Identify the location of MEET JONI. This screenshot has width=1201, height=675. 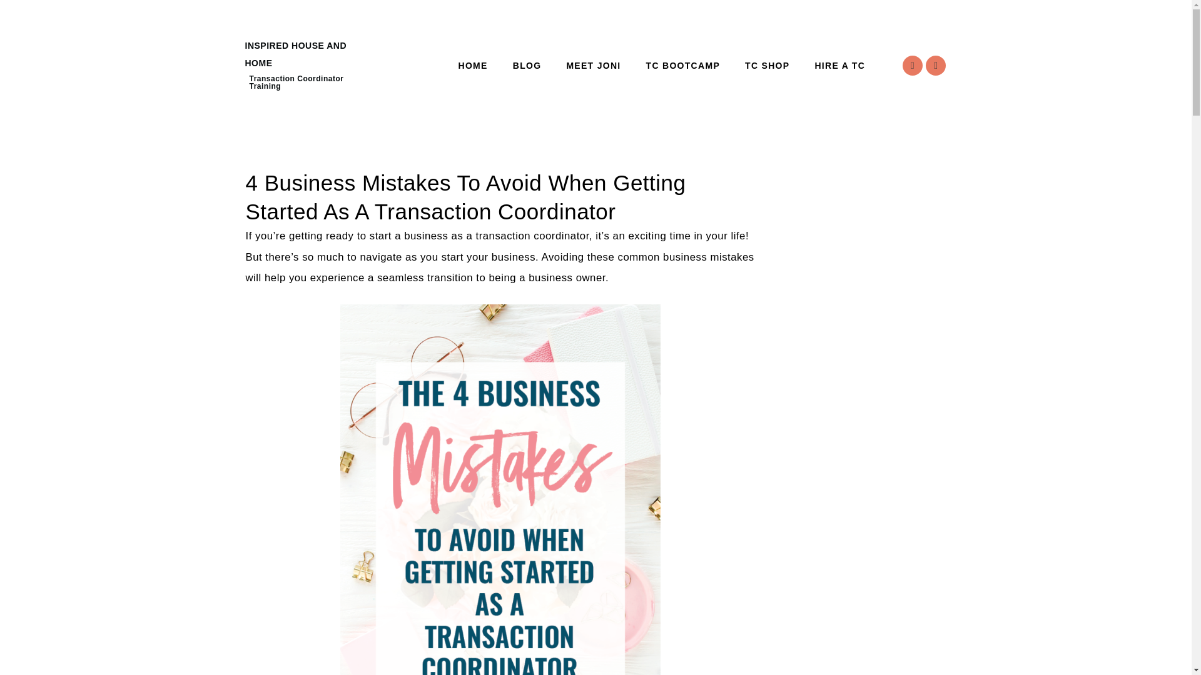
(593, 66).